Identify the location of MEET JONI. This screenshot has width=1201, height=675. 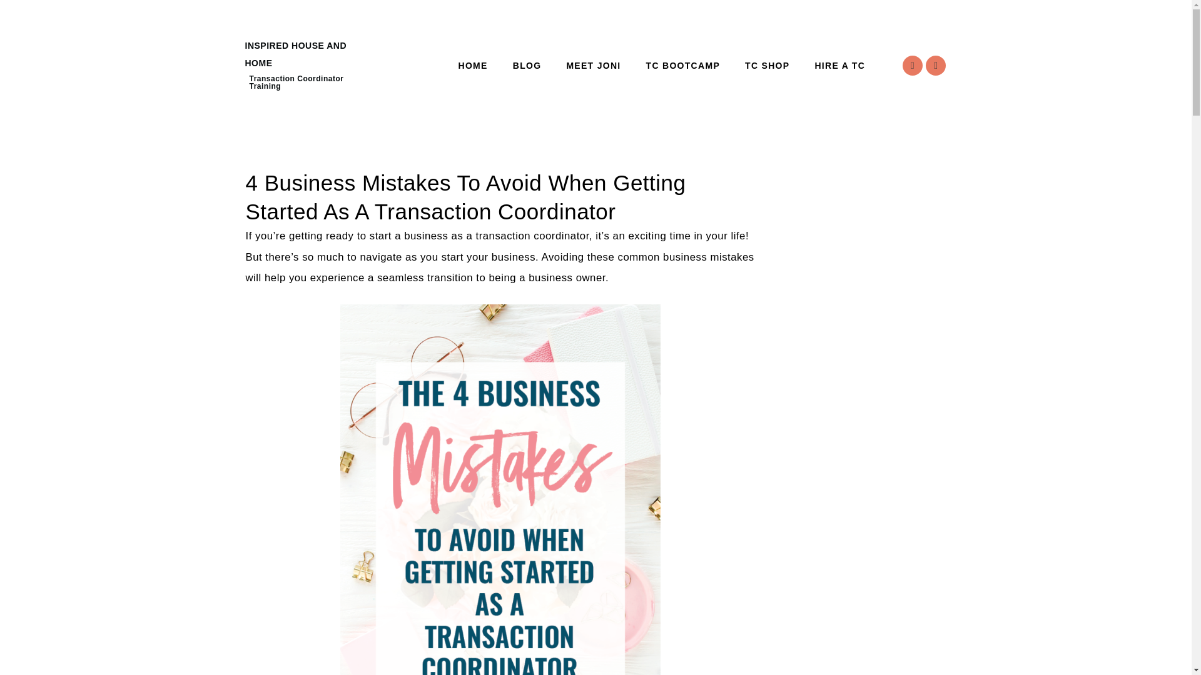
(593, 66).